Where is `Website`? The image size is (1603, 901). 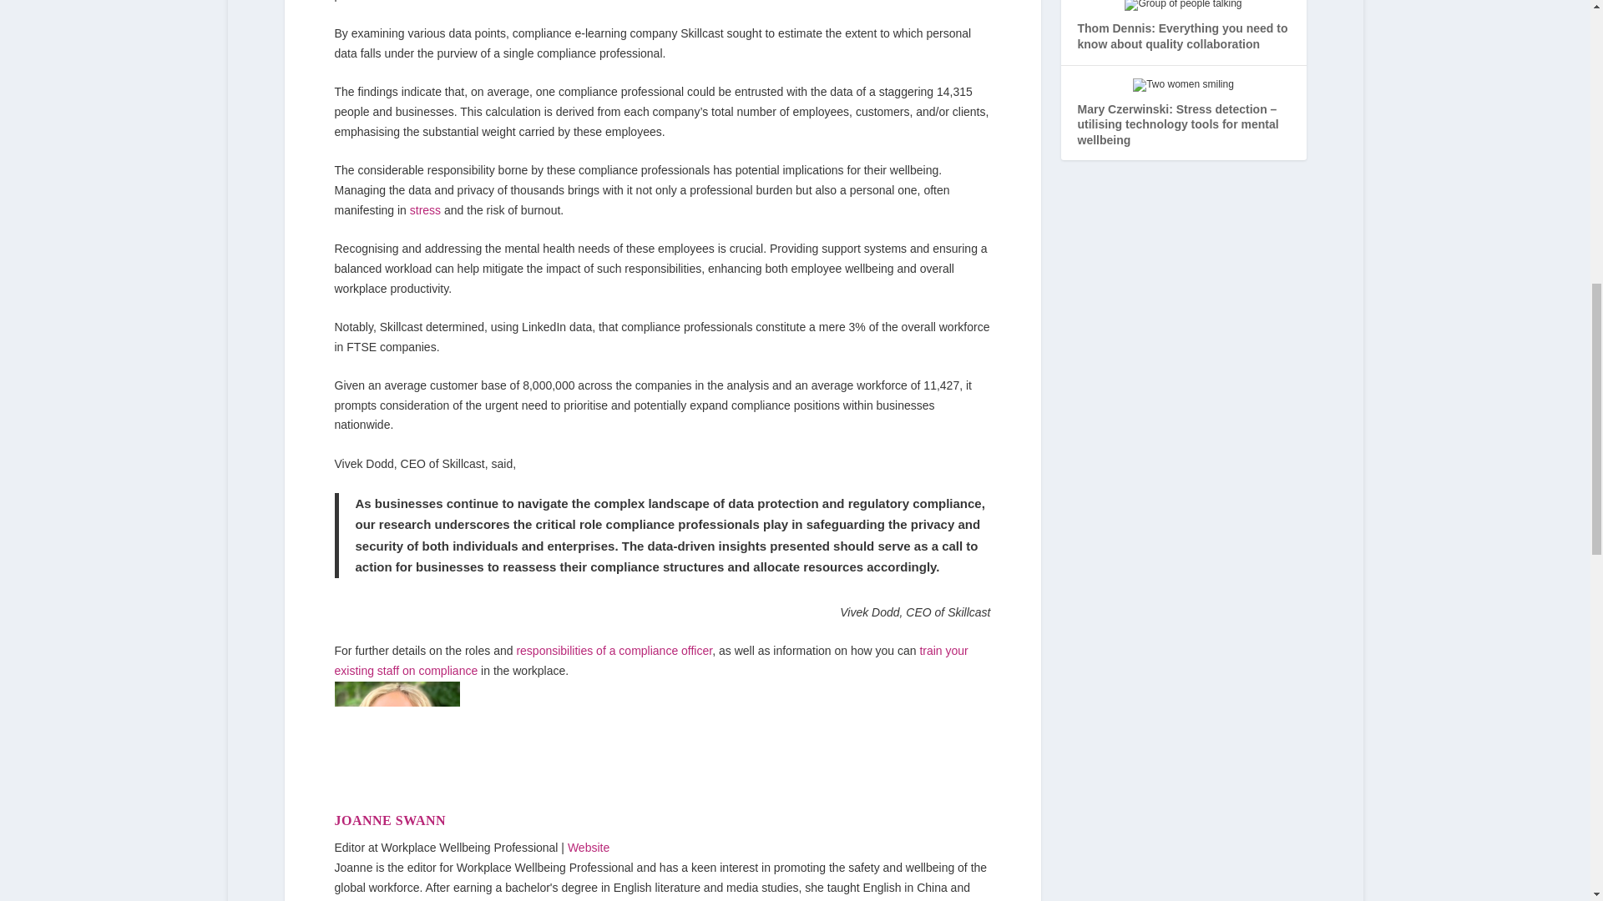 Website is located at coordinates (588, 847).